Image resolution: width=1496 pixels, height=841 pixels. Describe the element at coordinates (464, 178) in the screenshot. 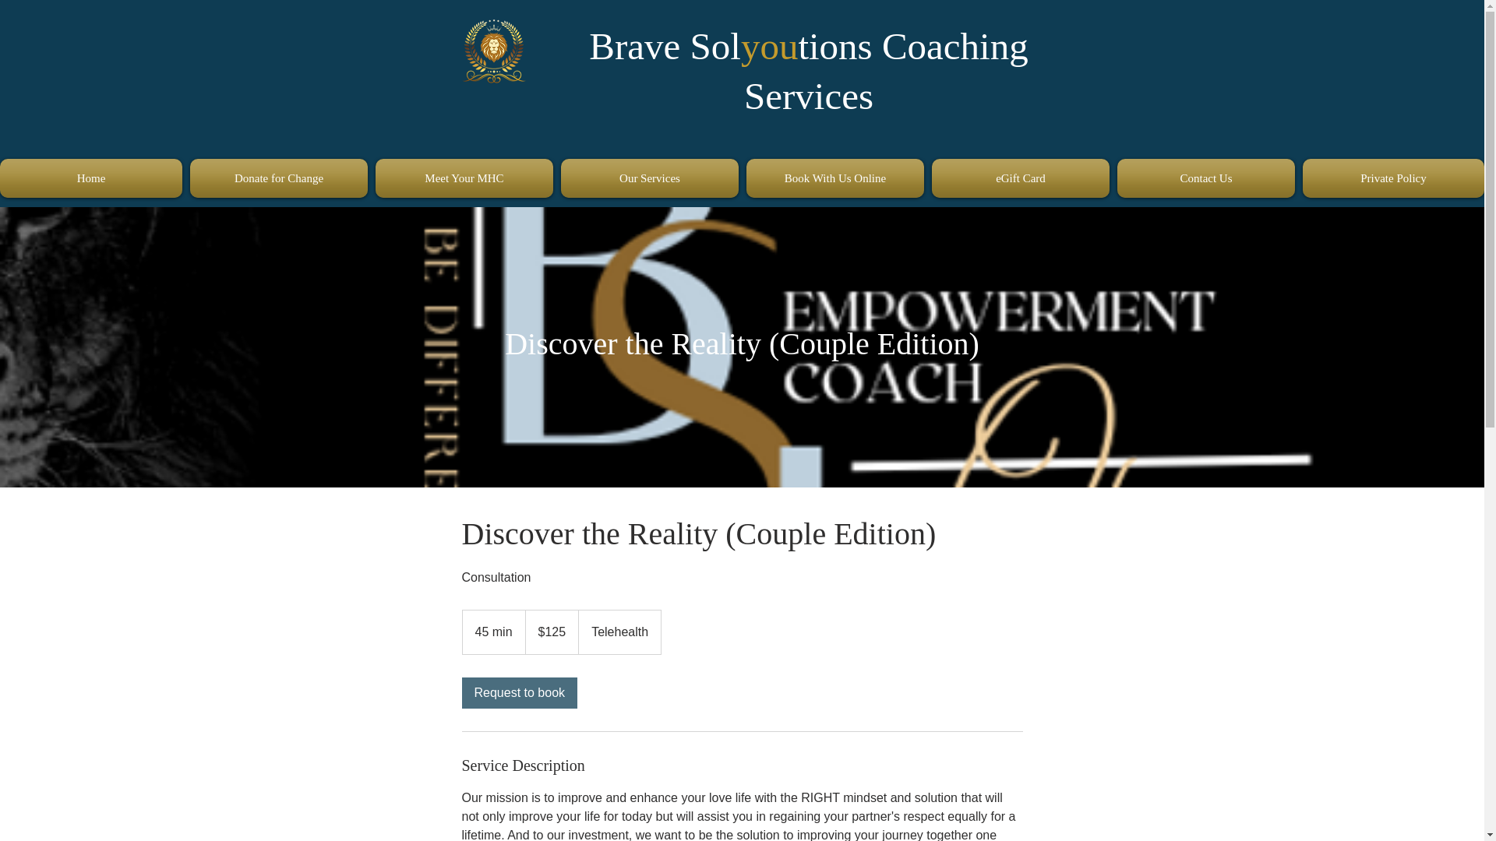

I see `Meet Your MHC` at that location.